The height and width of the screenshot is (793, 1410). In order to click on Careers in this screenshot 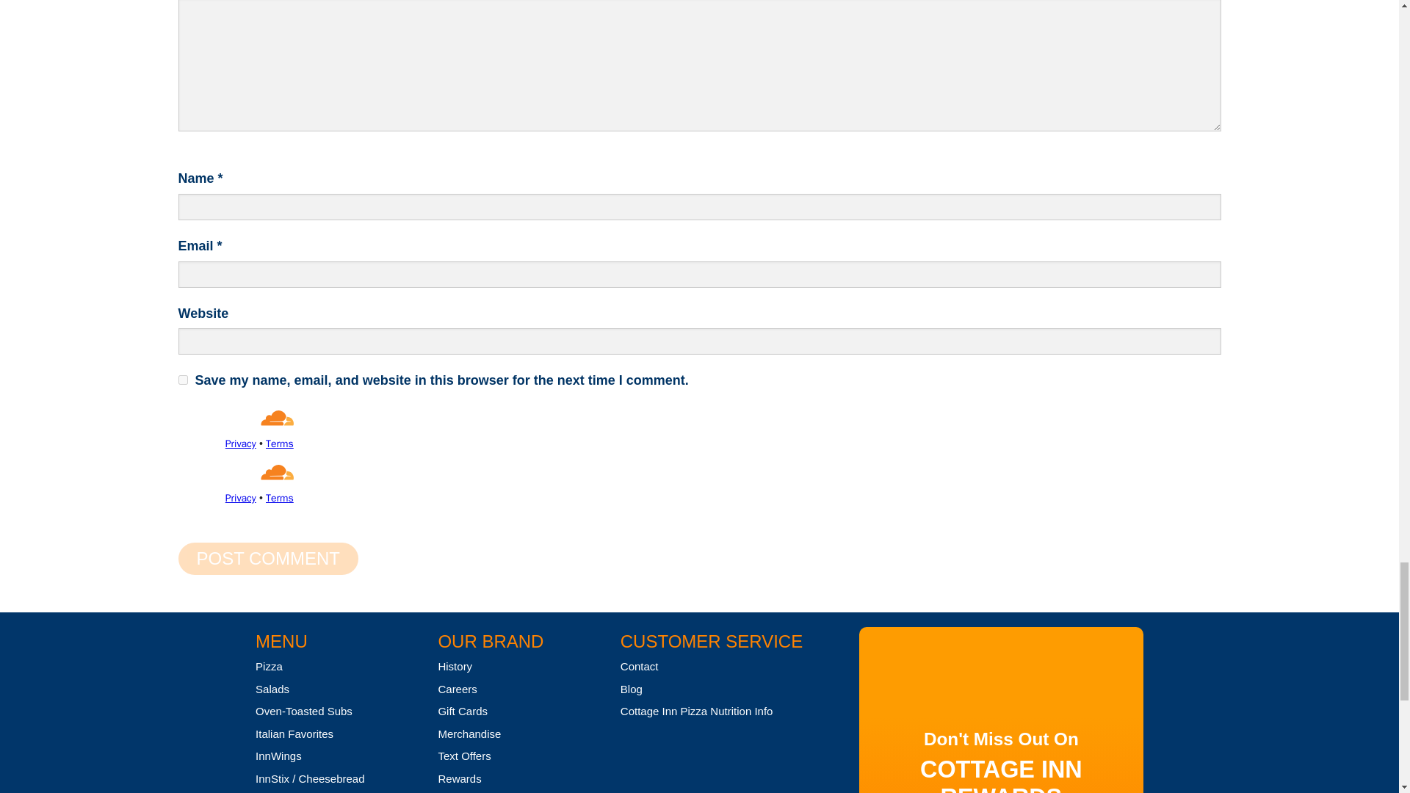, I will do `click(457, 689)`.